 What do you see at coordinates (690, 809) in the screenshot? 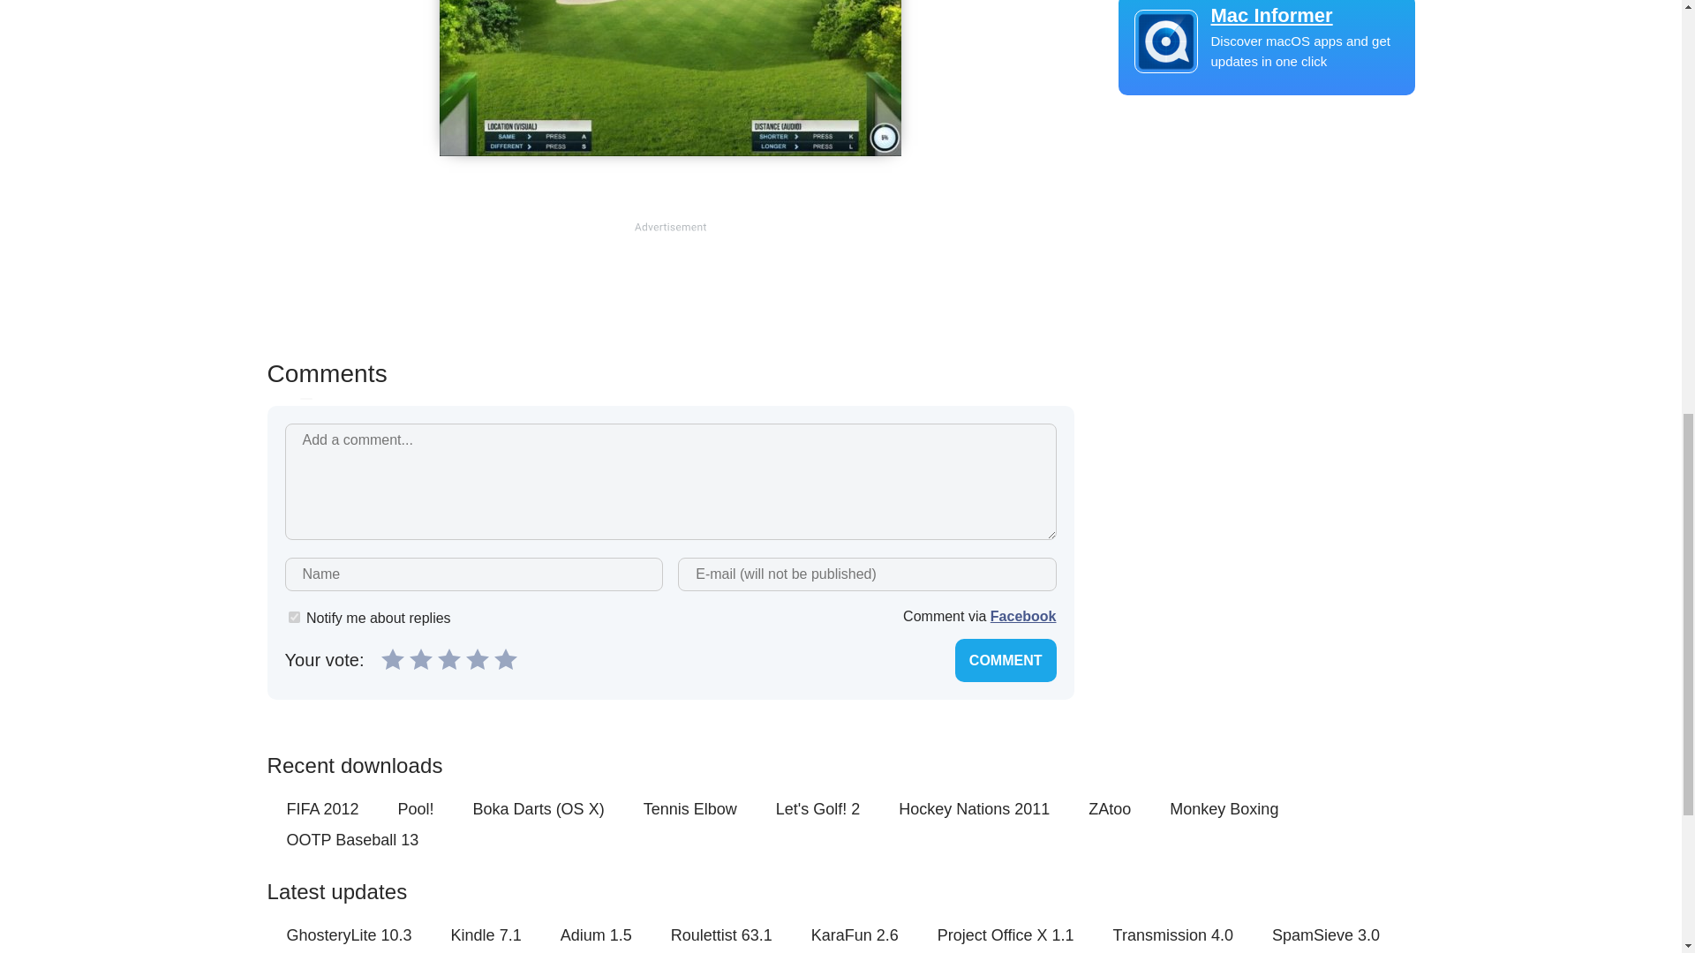
I see `Tennis Elbow` at bounding box center [690, 809].